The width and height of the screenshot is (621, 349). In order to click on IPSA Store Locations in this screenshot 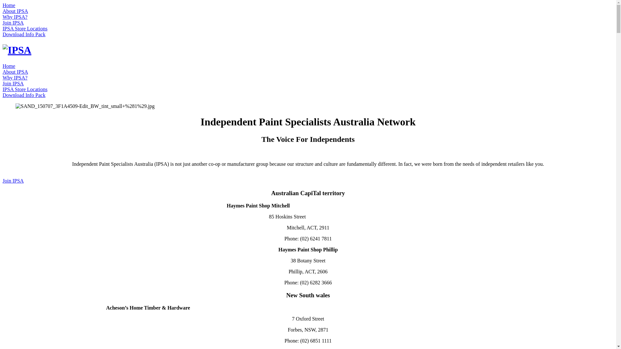, I will do `click(25, 28)`.